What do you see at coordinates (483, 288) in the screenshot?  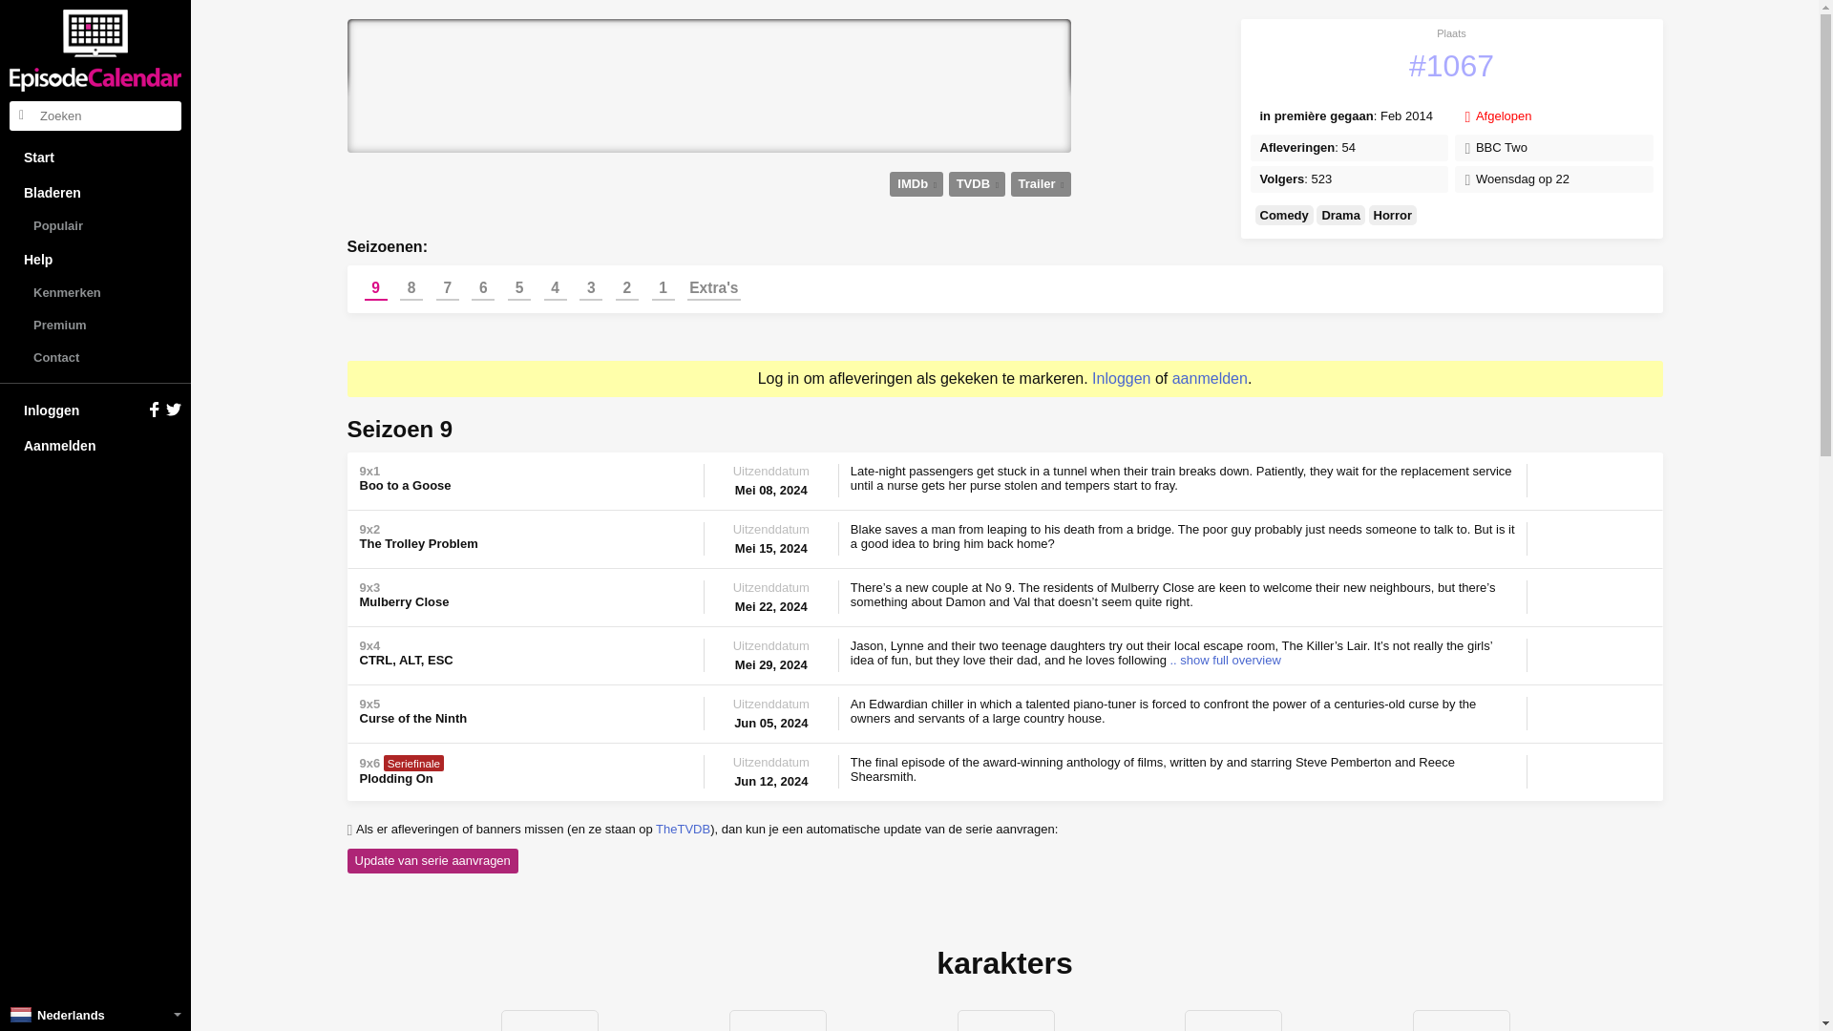 I see `6` at bounding box center [483, 288].